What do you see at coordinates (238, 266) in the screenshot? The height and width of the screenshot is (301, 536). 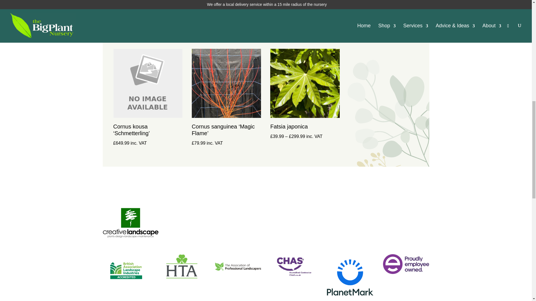 I see `aol` at bounding box center [238, 266].